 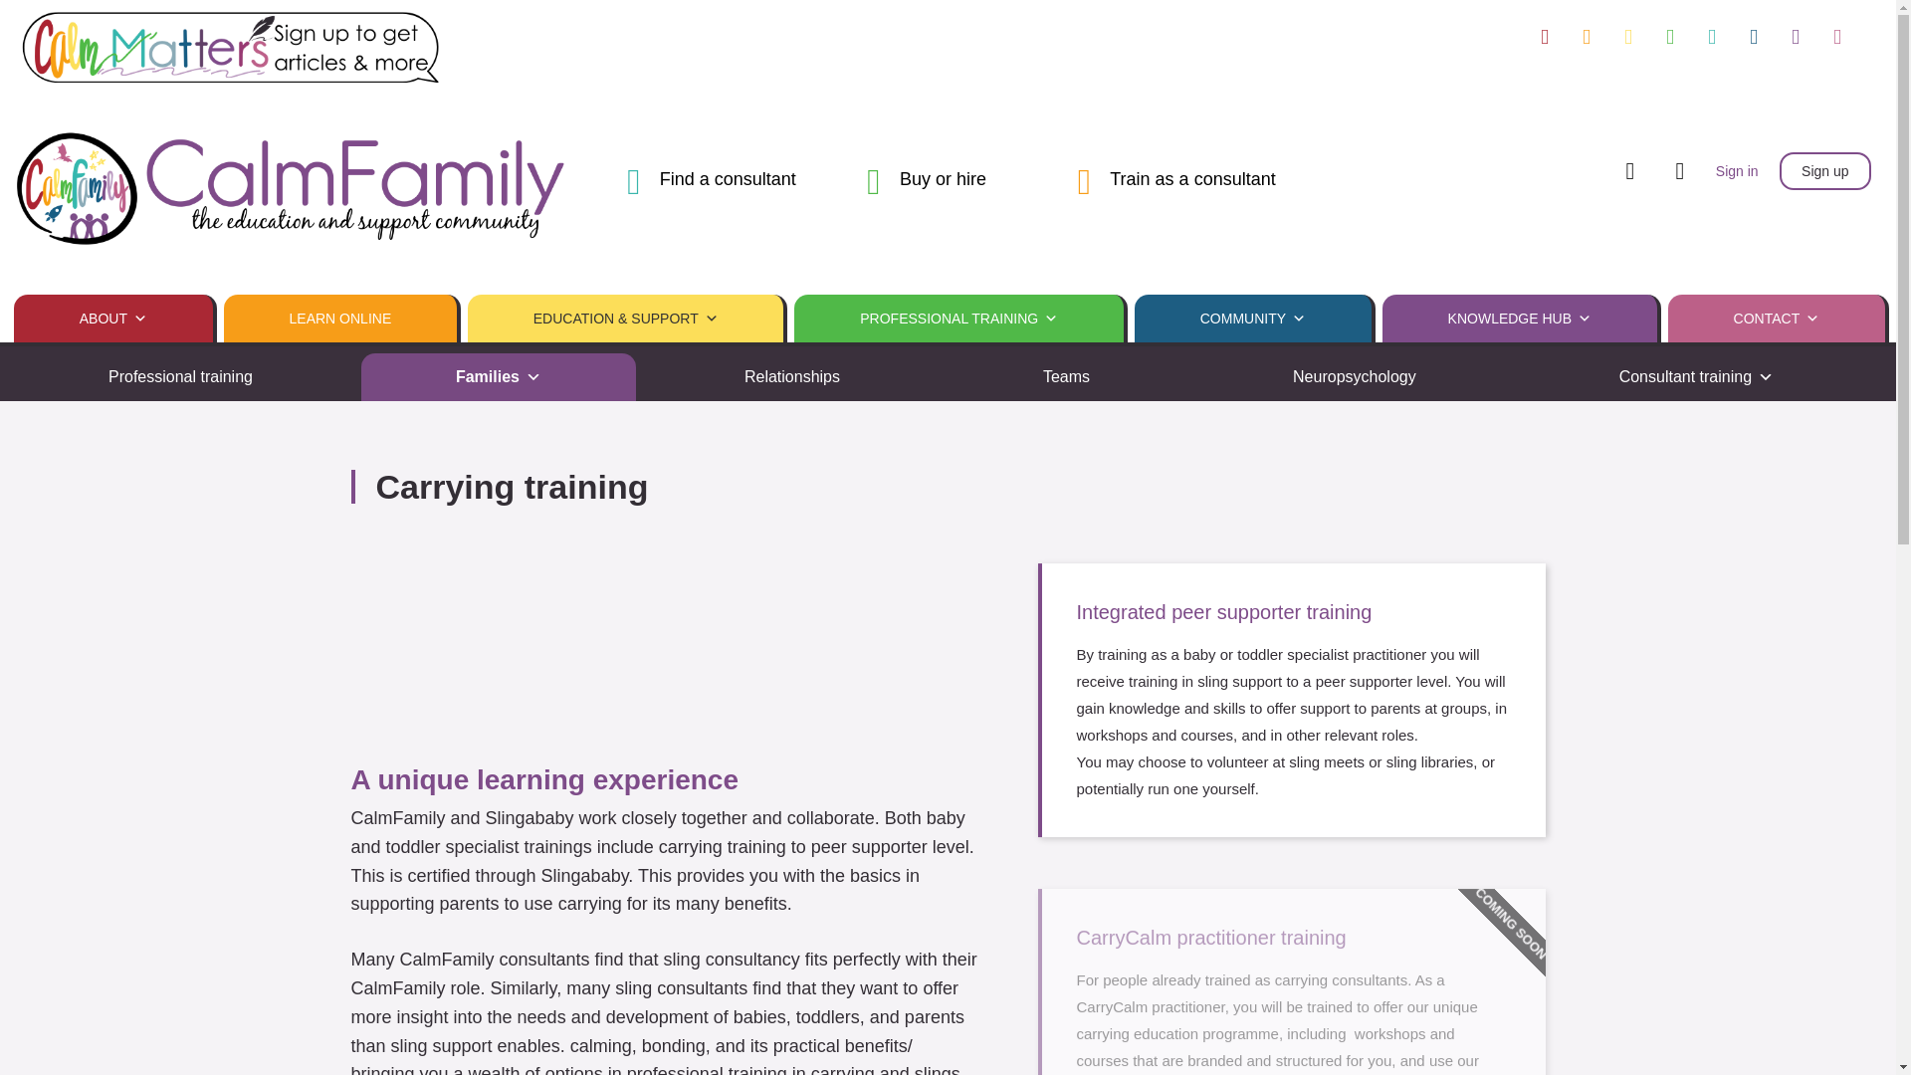 I want to click on Sign in, so click(x=1738, y=171).